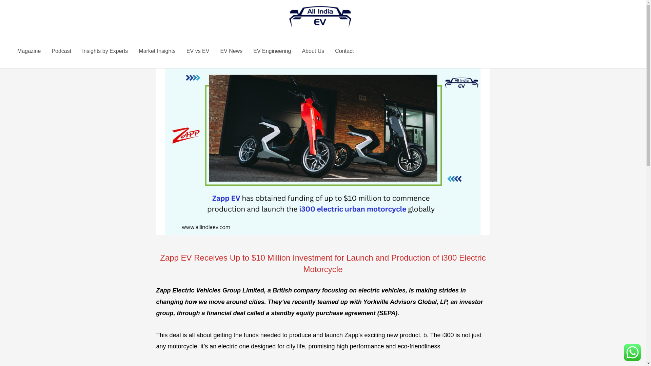  Describe the element at coordinates (313, 51) in the screenshot. I see `About Us` at that location.